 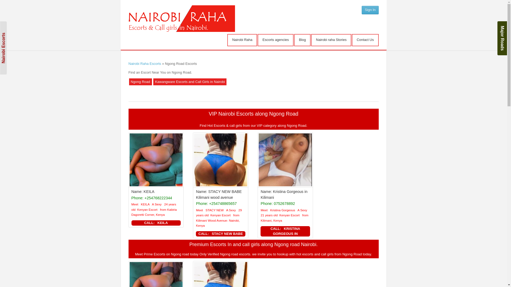 What do you see at coordinates (285, 231) in the screenshot?
I see `CALL:   KRISTINA GORGEOUS IN` at bounding box center [285, 231].